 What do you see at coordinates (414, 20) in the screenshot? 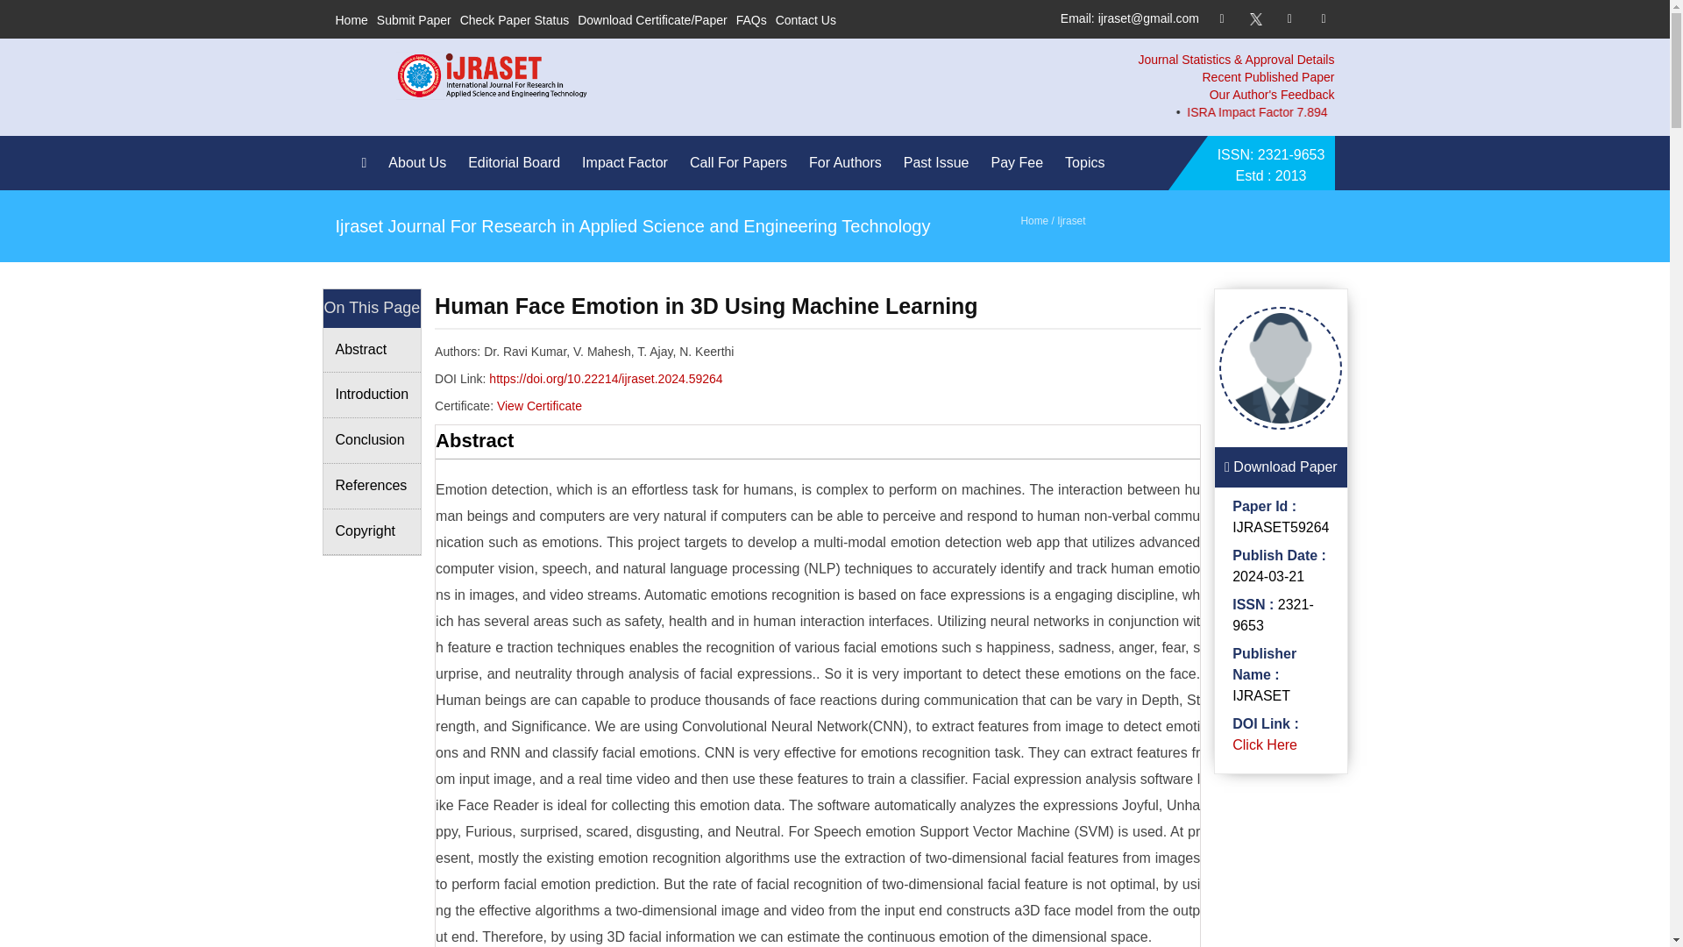
I see `Submit Paper` at bounding box center [414, 20].